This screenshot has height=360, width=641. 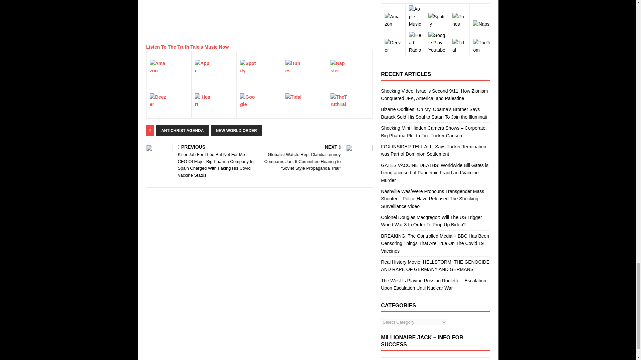 I want to click on Listen To The Truth Tale's Music Now, so click(x=187, y=47).